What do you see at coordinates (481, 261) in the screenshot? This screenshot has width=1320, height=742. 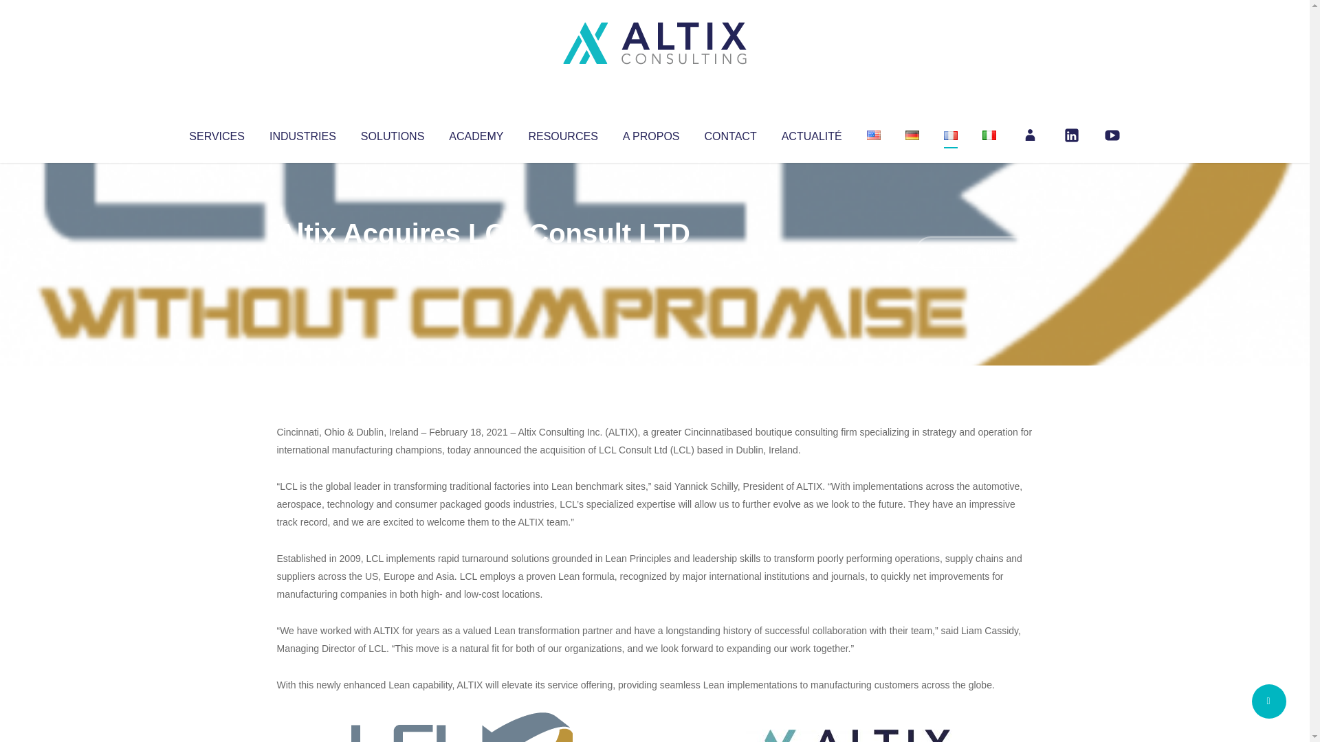 I see `Uncategorized` at bounding box center [481, 261].